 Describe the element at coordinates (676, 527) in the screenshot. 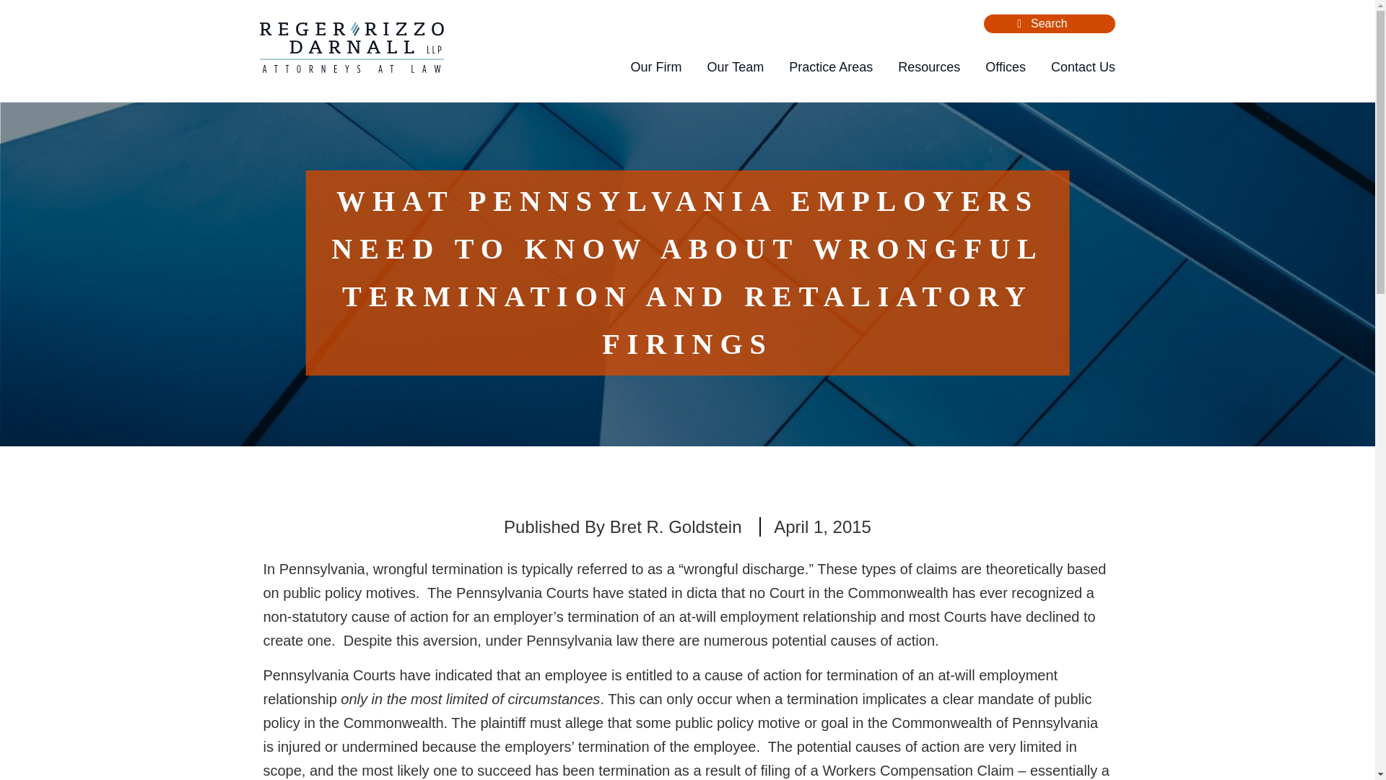

I see `Bret R. Goldstein` at that location.